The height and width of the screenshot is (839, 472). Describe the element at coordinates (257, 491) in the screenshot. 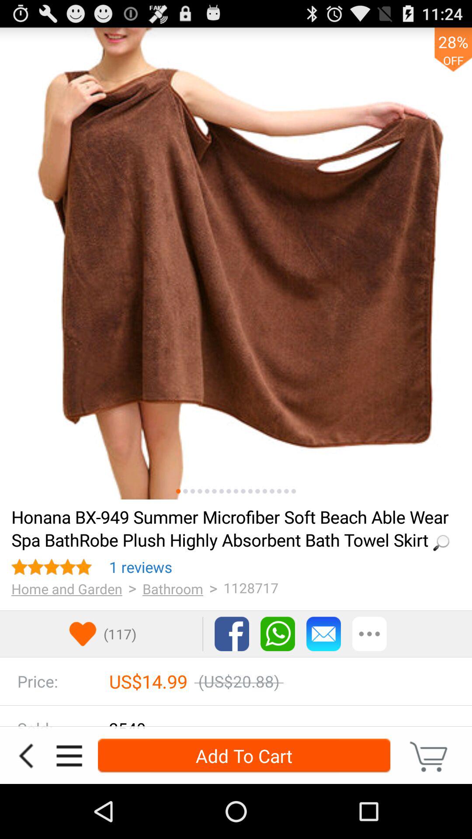

I see `see this image` at that location.